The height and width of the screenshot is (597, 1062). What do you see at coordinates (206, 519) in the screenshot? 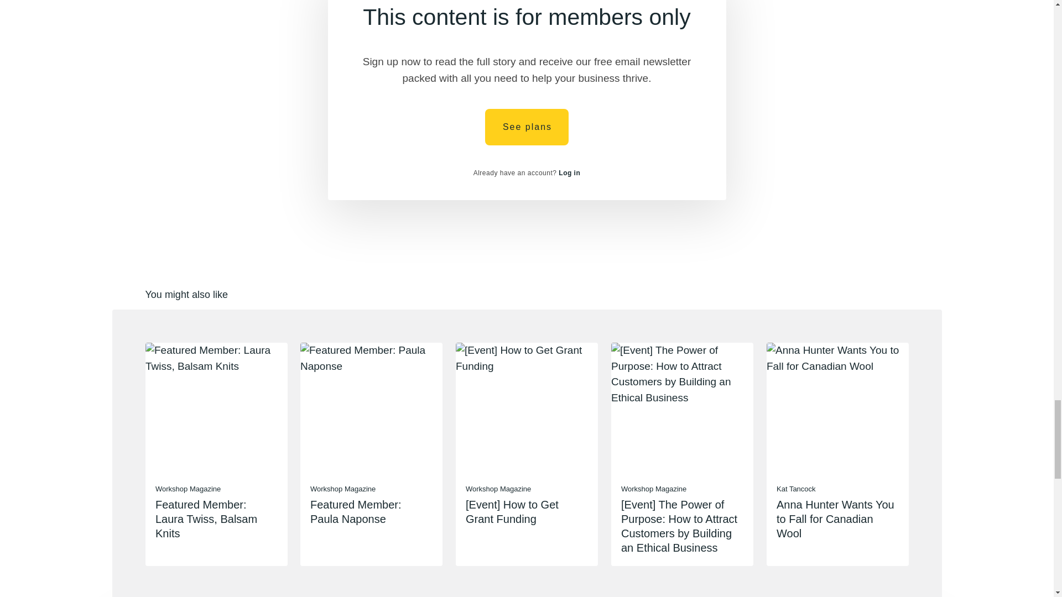
I see `Featured Member: Laura Twiss, Balsam Knits` at bounding box center [206, 519].